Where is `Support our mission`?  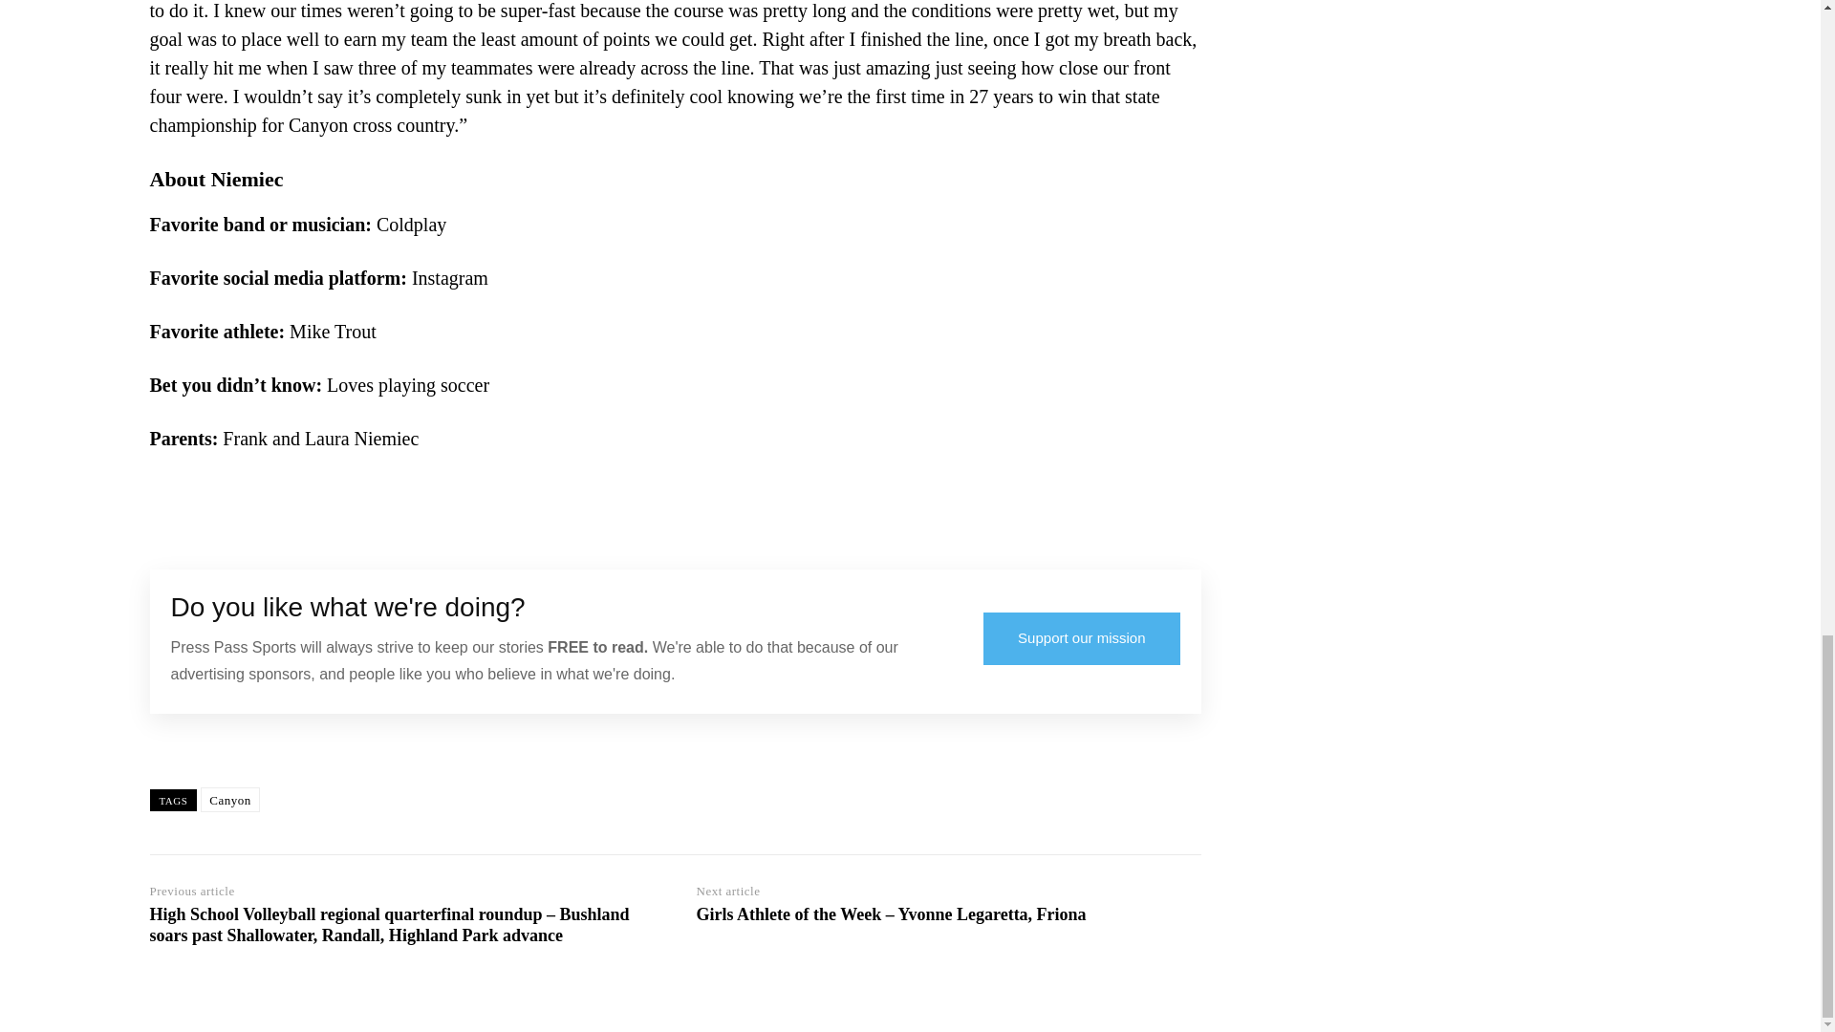 Support our mission is located at coordinates (1082, 638).